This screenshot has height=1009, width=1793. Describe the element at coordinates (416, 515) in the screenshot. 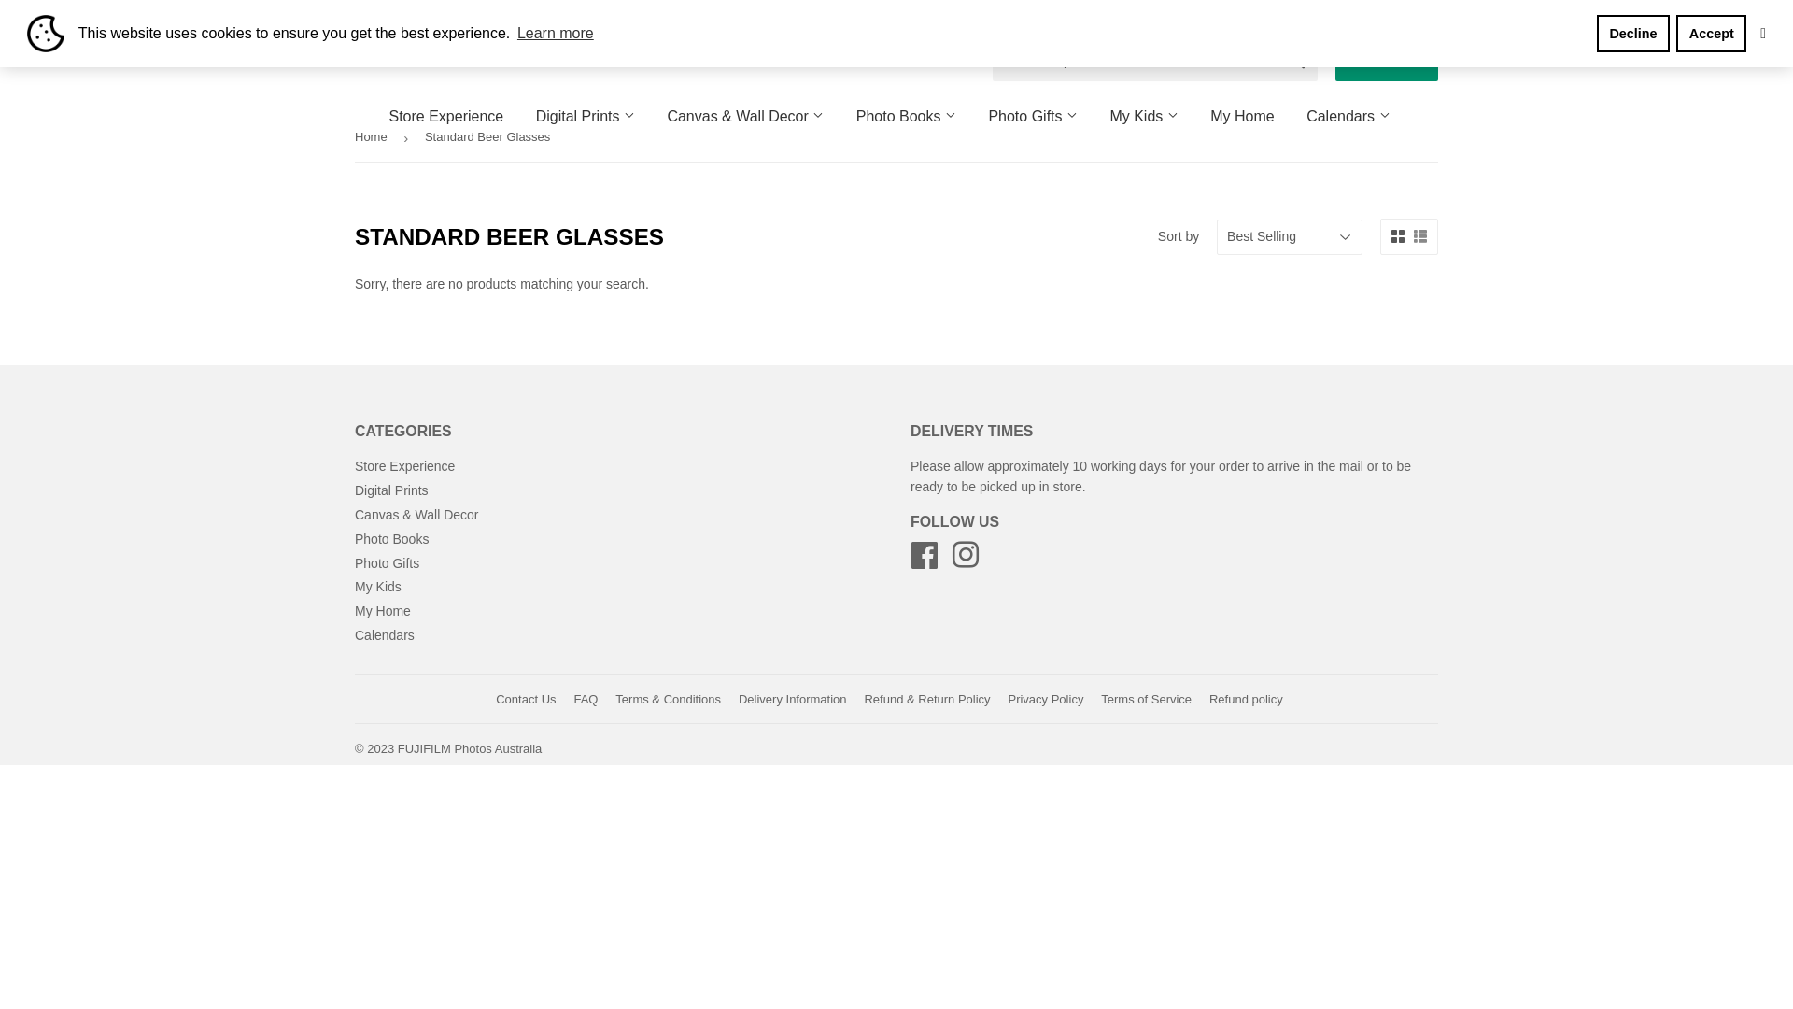

I see `Canvas & Wall Decor` at that location.